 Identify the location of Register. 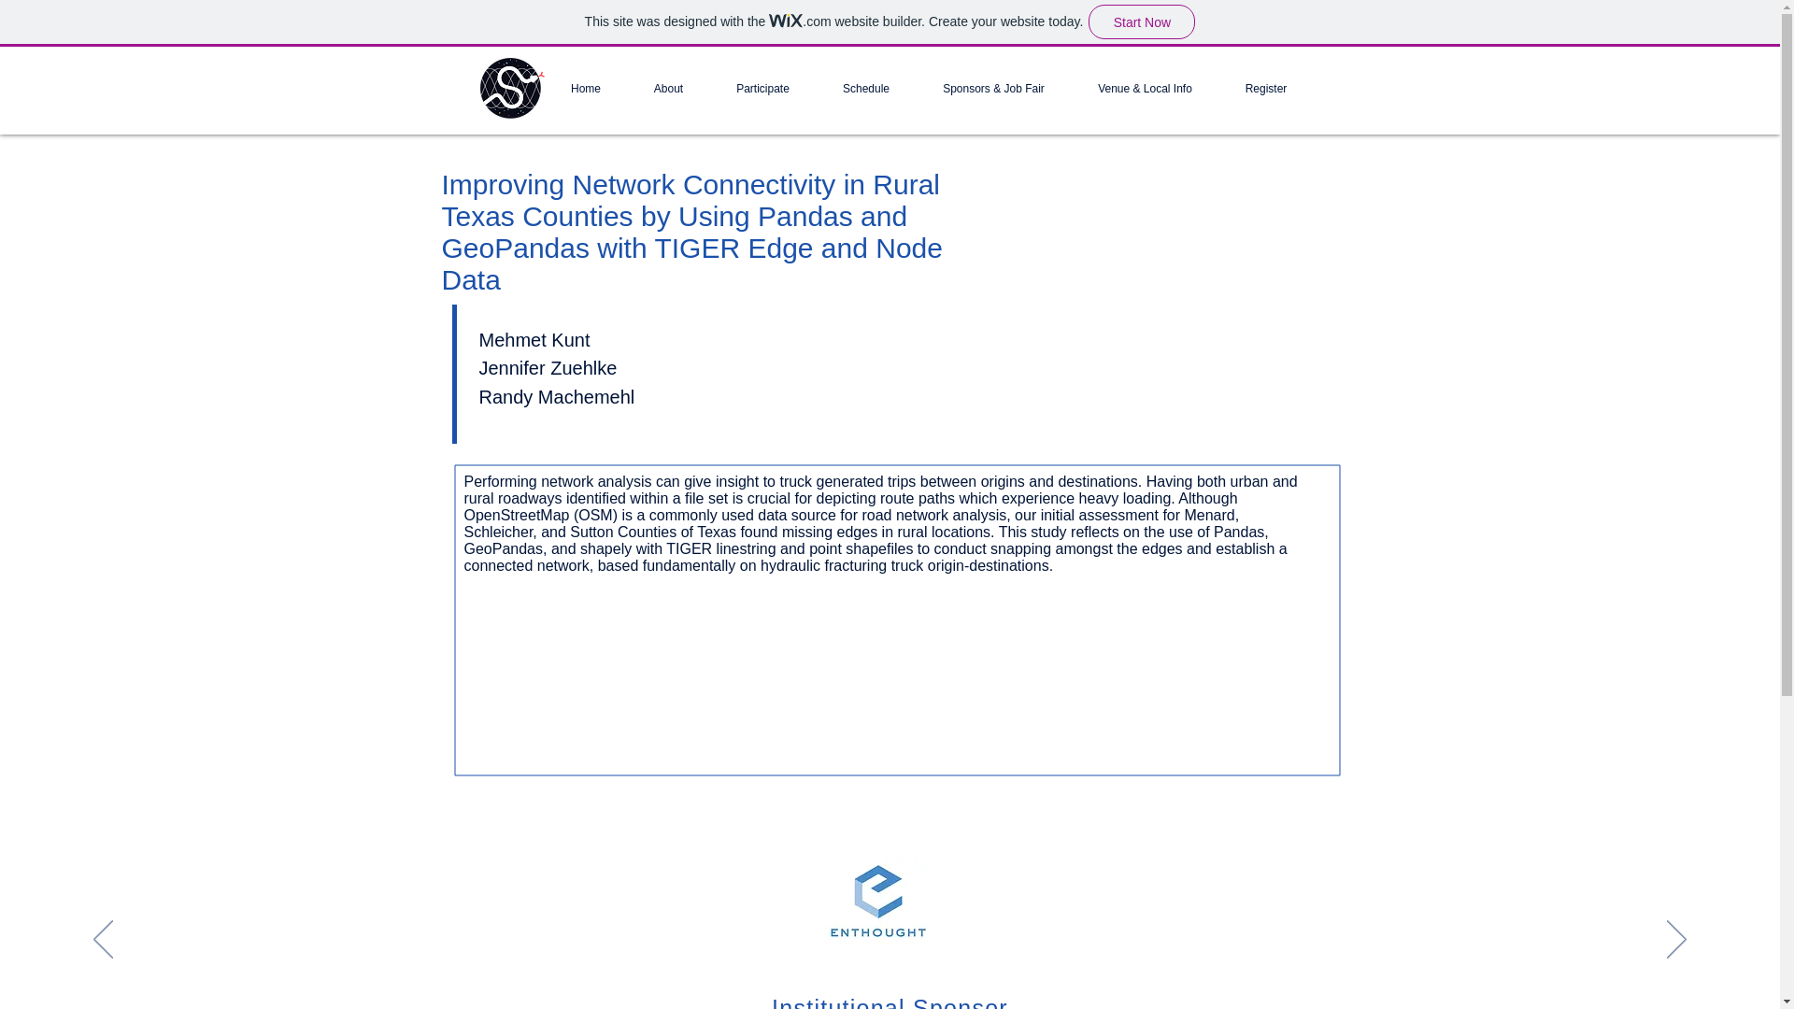
(1265, 88).